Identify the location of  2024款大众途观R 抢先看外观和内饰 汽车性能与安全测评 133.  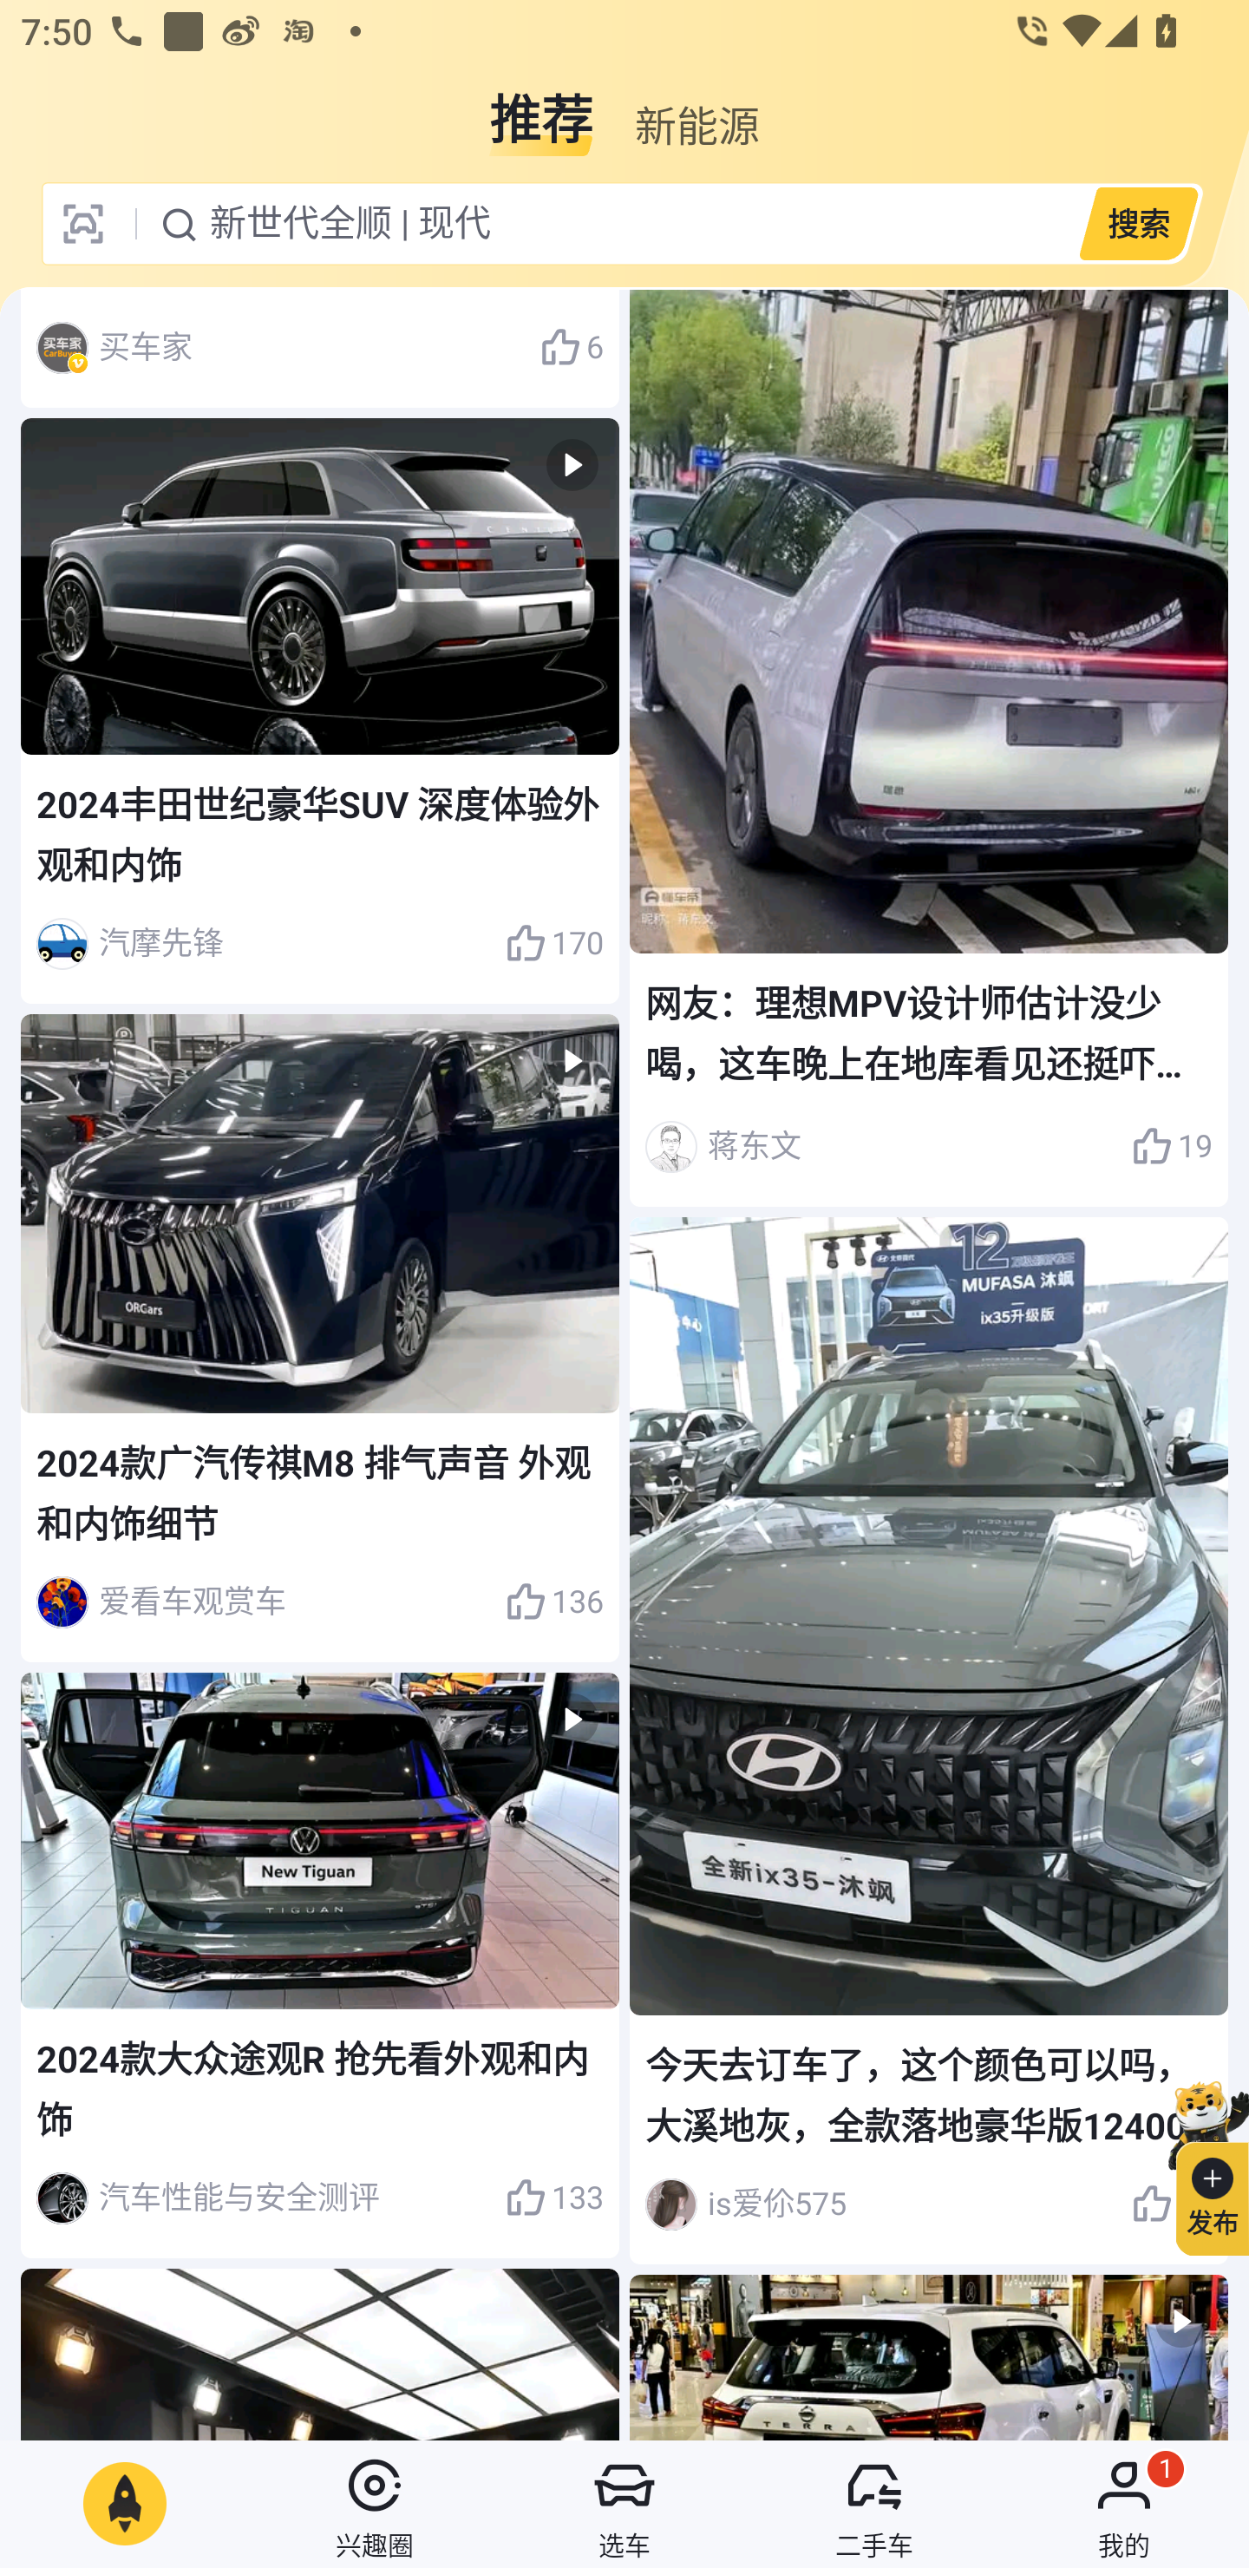
(320, 1964).